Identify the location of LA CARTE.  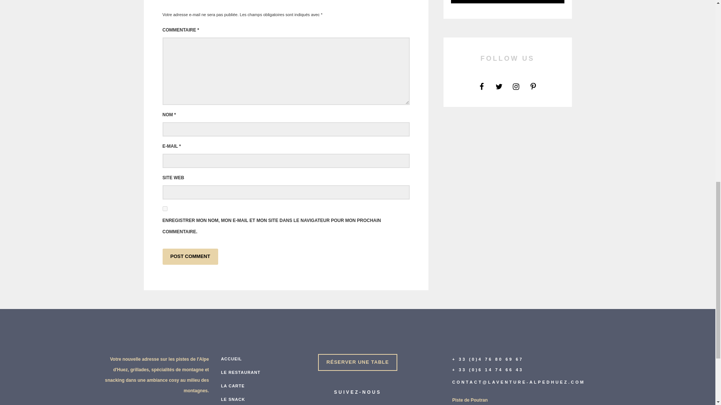
(232, 386).